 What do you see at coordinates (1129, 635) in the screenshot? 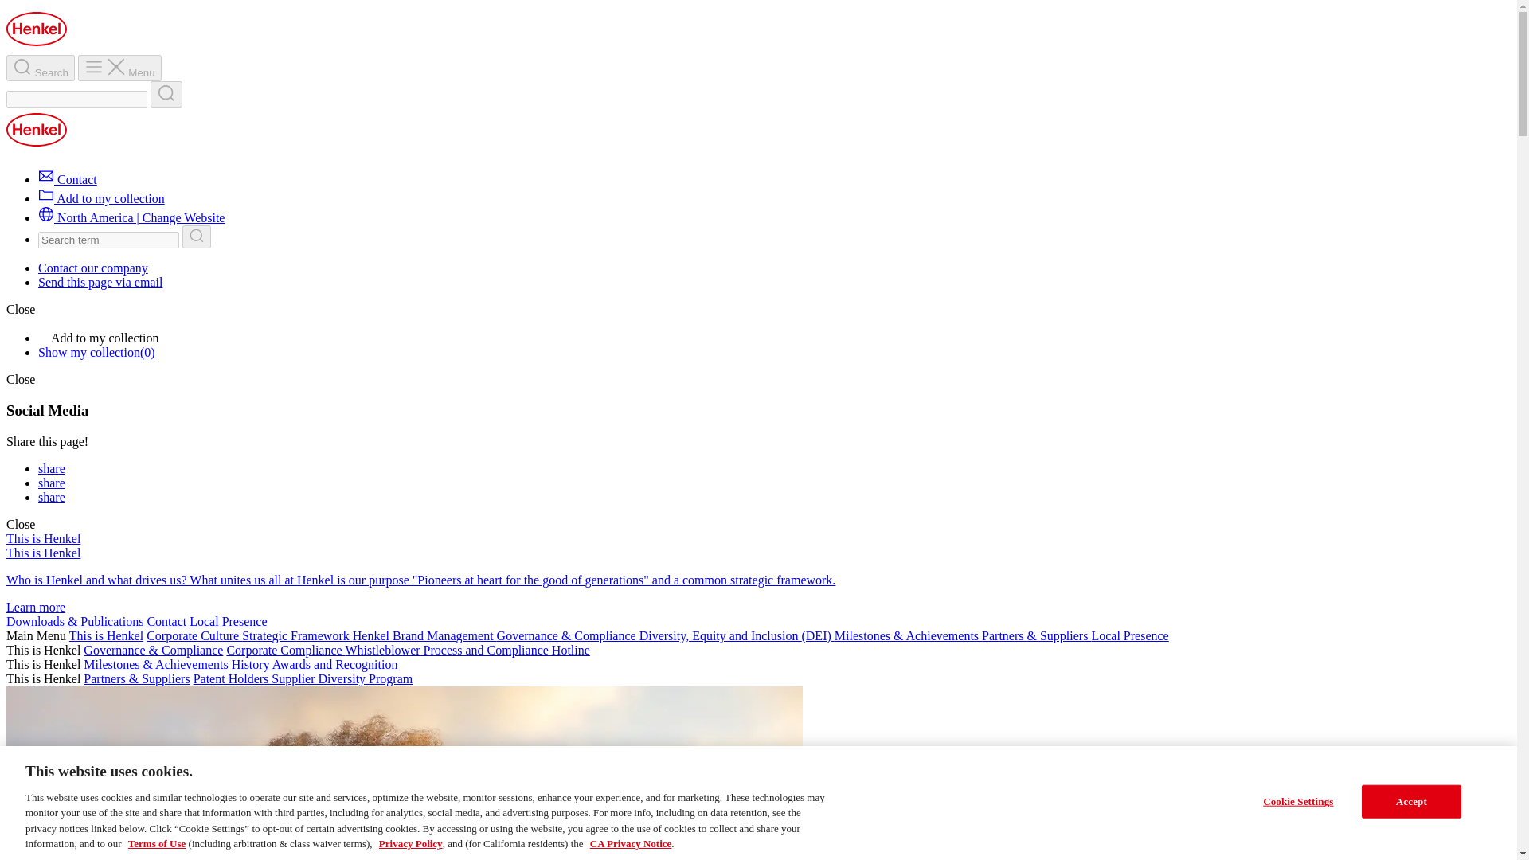
I see `Local Presence` at bounding box center [1129, 635].